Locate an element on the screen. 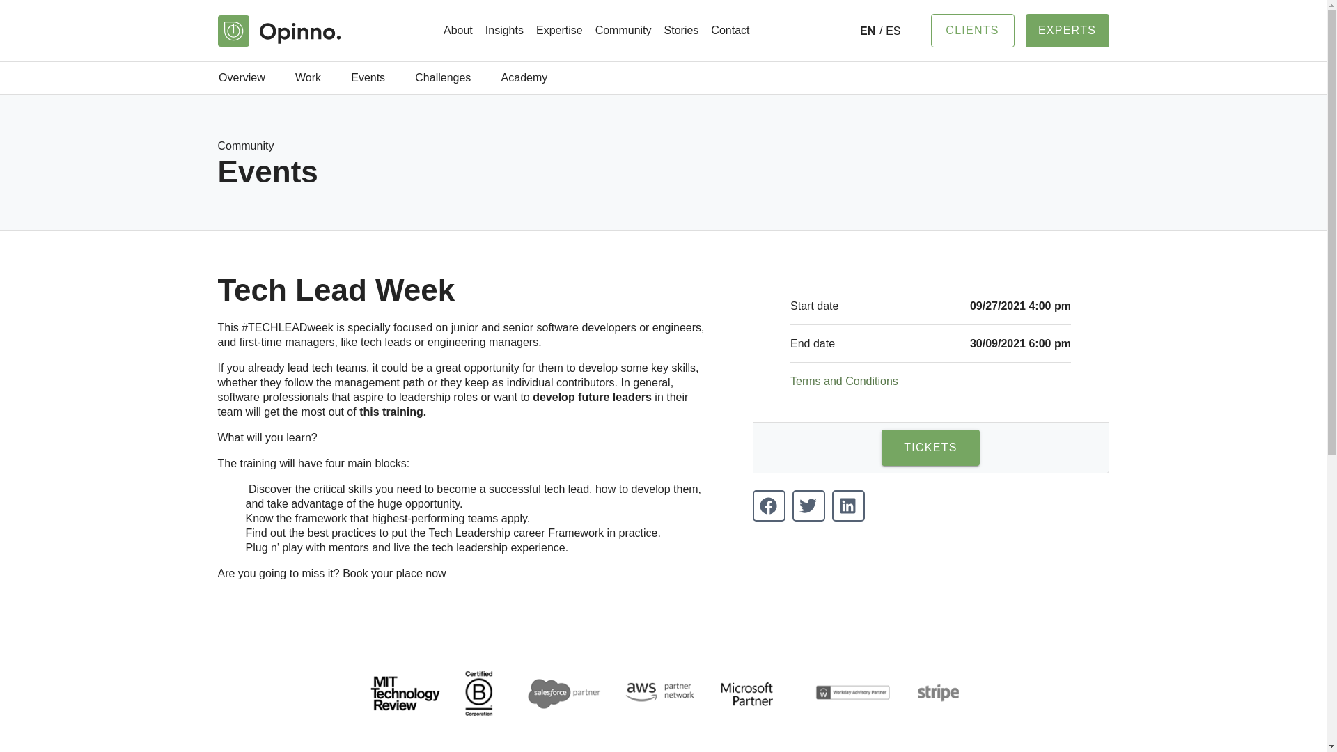 The image size is (1337, 752). Academy is located at coordinates (524, 78).